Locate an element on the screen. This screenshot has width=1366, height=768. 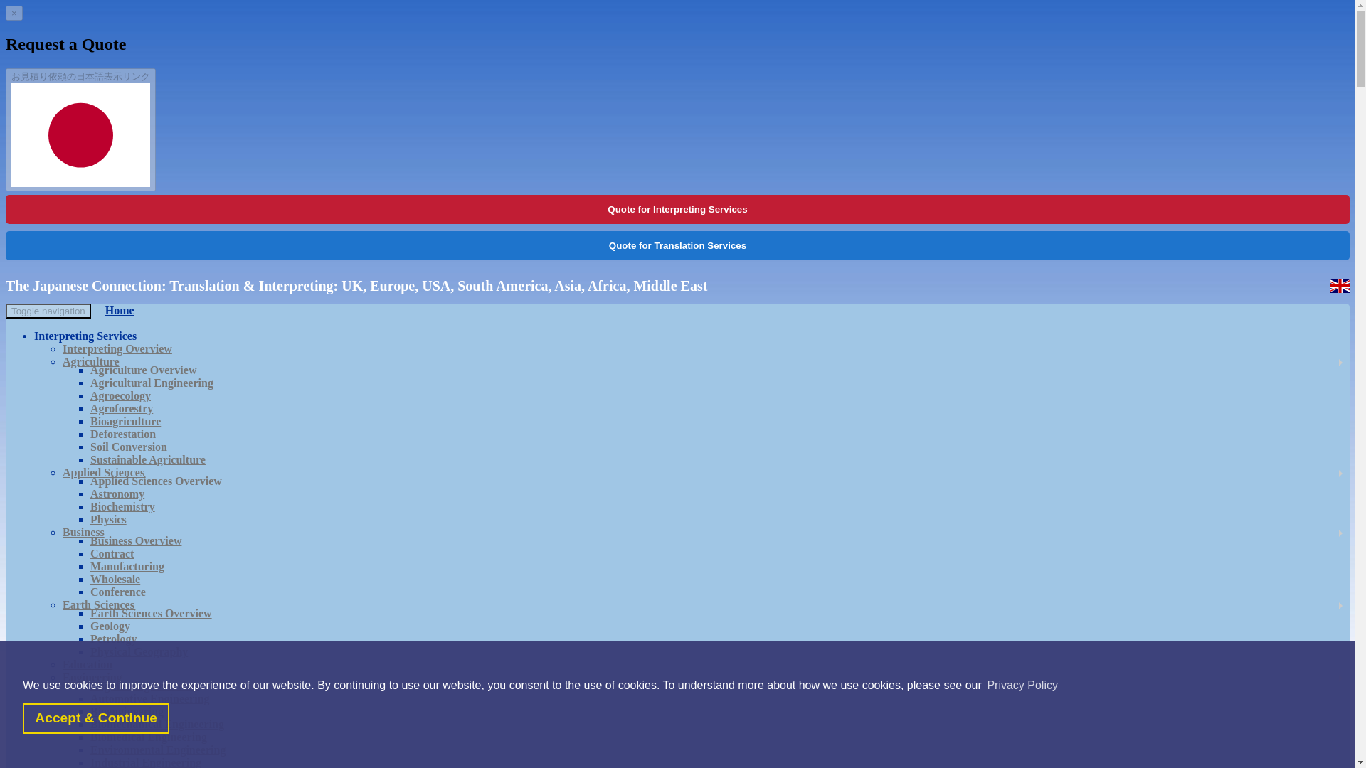
Business Overview is located at coordinates (142, 540).